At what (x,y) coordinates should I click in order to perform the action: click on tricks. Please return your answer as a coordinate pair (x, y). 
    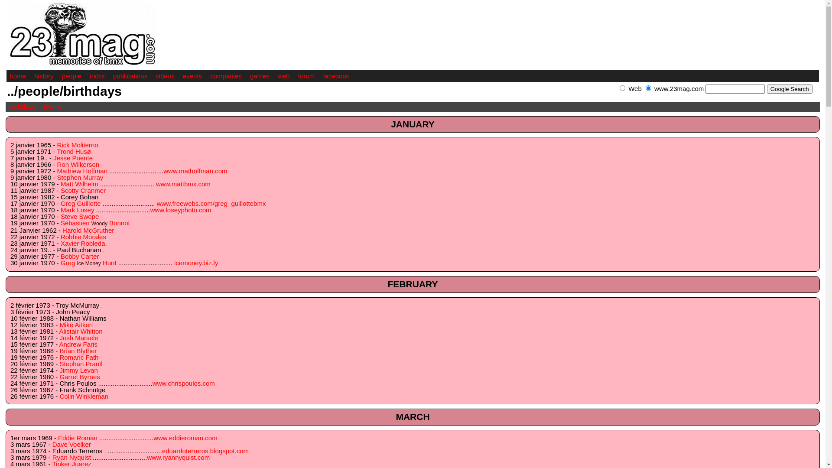
    Looking at the image, I should click on (97, 76).